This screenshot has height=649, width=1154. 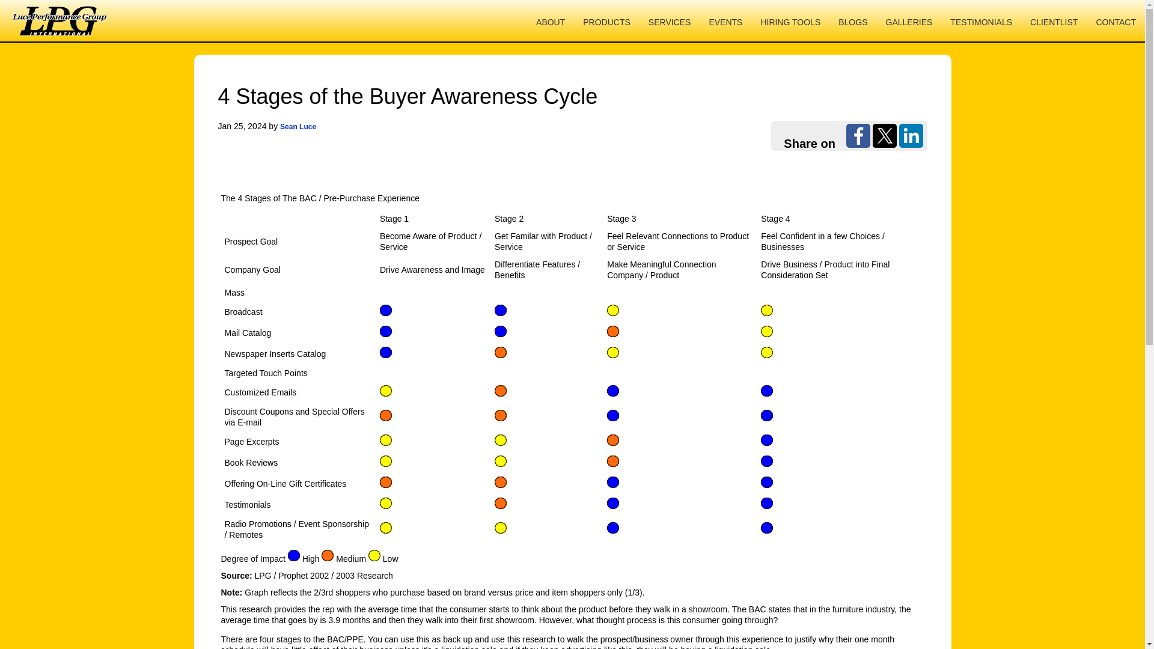 What do you see at coordinates (551, 20) in the screenshot?
I see `ABOUT` at bounding box center [551, 20].